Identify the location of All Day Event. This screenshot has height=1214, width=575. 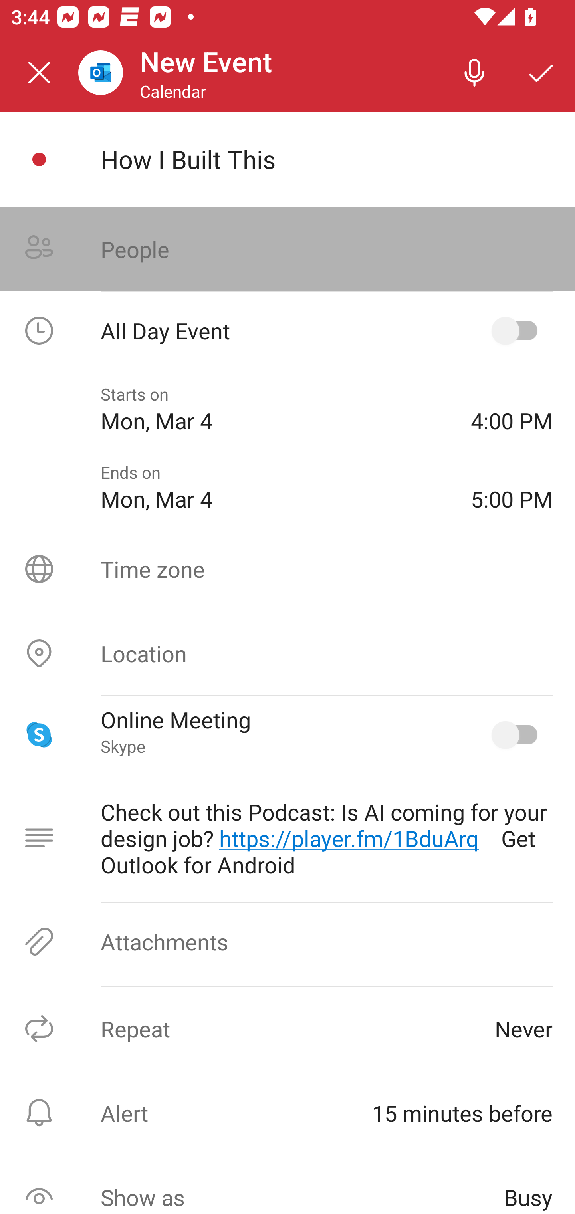
(287, 331).